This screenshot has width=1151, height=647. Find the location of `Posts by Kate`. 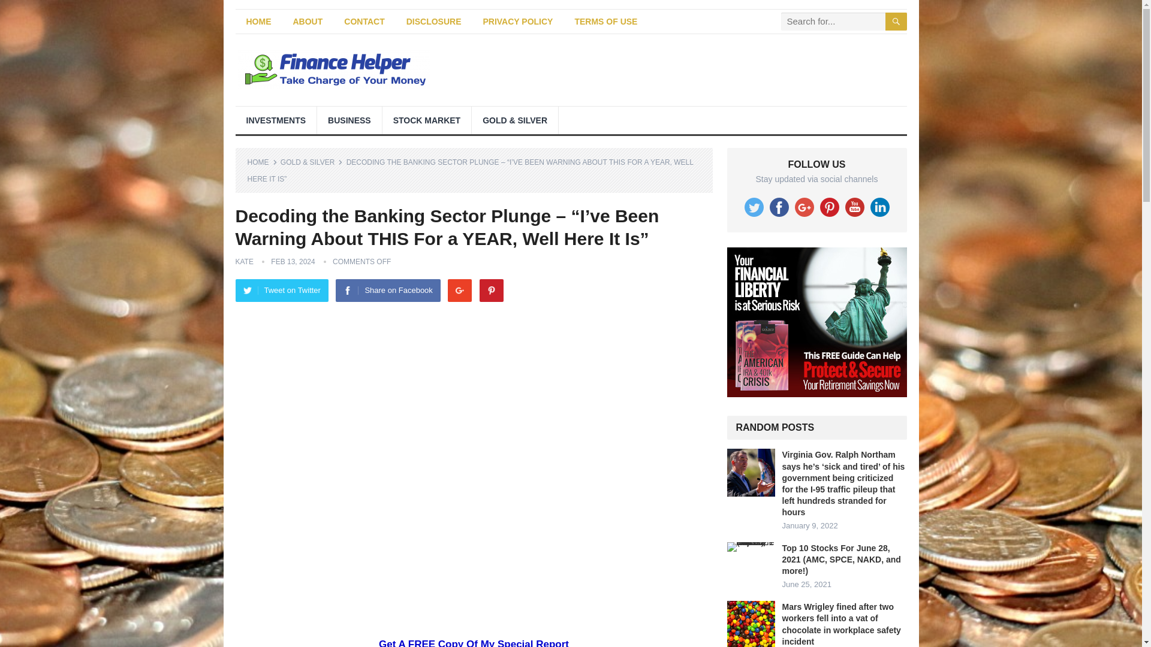

Posts by Kate is located at coordinates (243, 261).